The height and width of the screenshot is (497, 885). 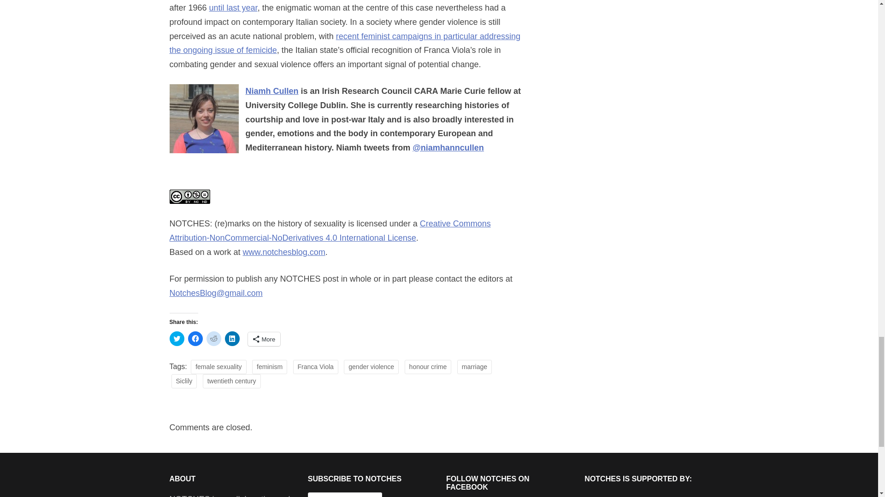 I want to click on Click to share on Facebook, so click(x=195, y=339).